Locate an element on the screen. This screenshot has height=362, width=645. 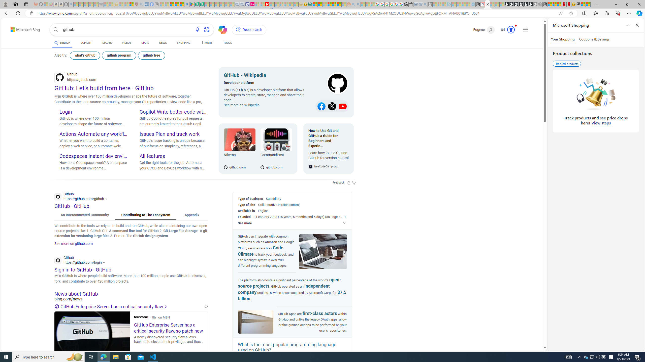
Actions Automate any workflow is located at coordinates (93, 134).